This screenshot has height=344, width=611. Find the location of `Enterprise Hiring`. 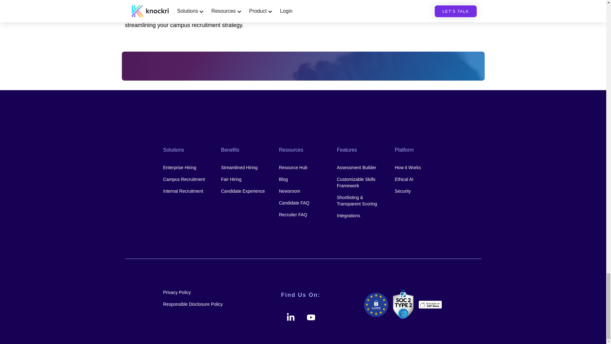

Enterprise Hiring is located at coordinates (187, 168).